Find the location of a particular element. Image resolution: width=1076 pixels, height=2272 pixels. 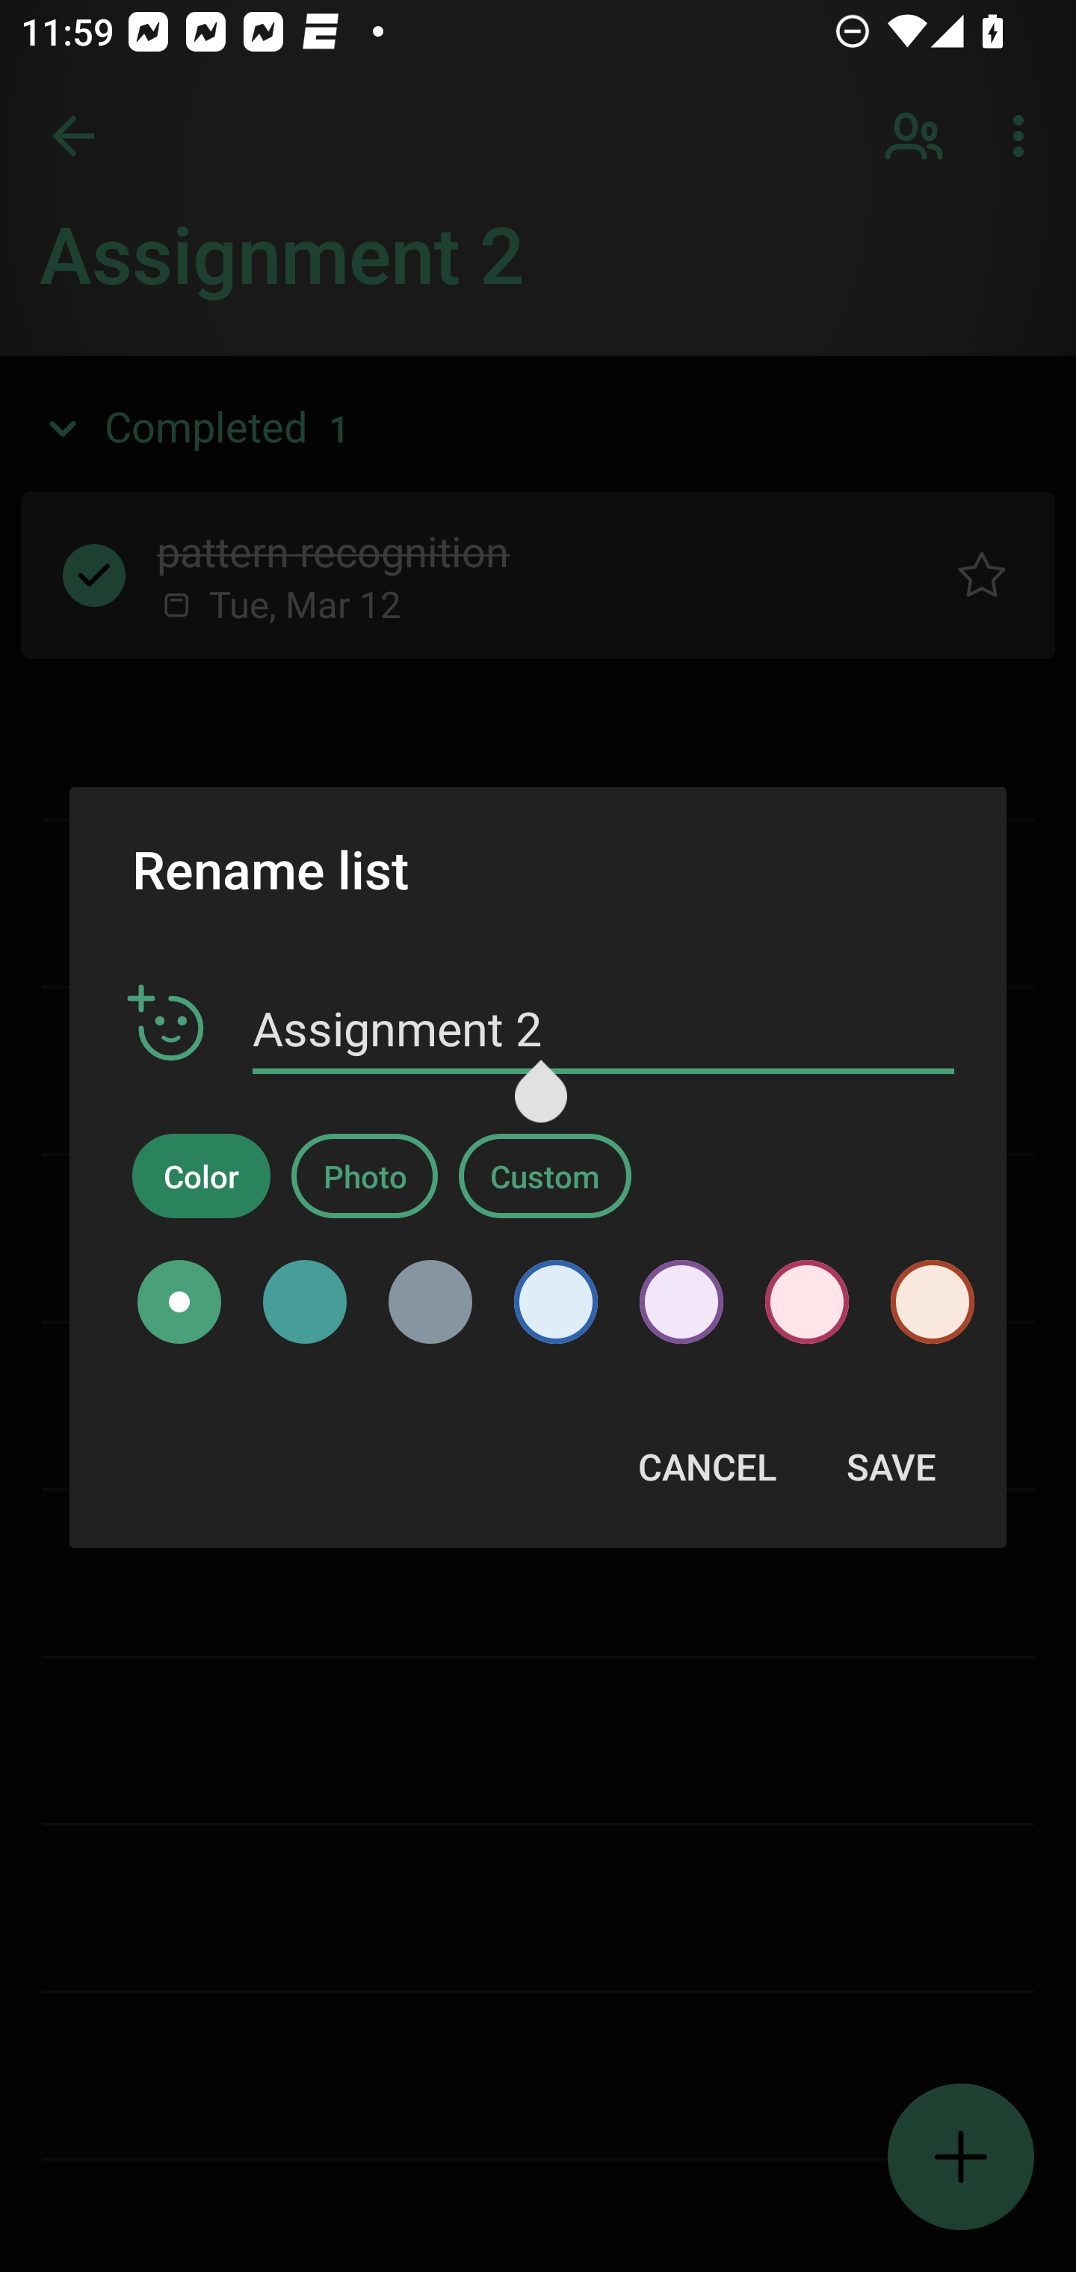

Light rose is located at coordinates (807, 1302).